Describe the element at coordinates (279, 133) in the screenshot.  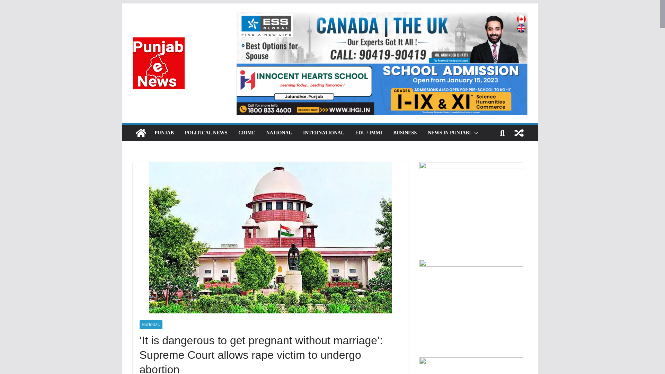
I see `NATIONAL` at that location.